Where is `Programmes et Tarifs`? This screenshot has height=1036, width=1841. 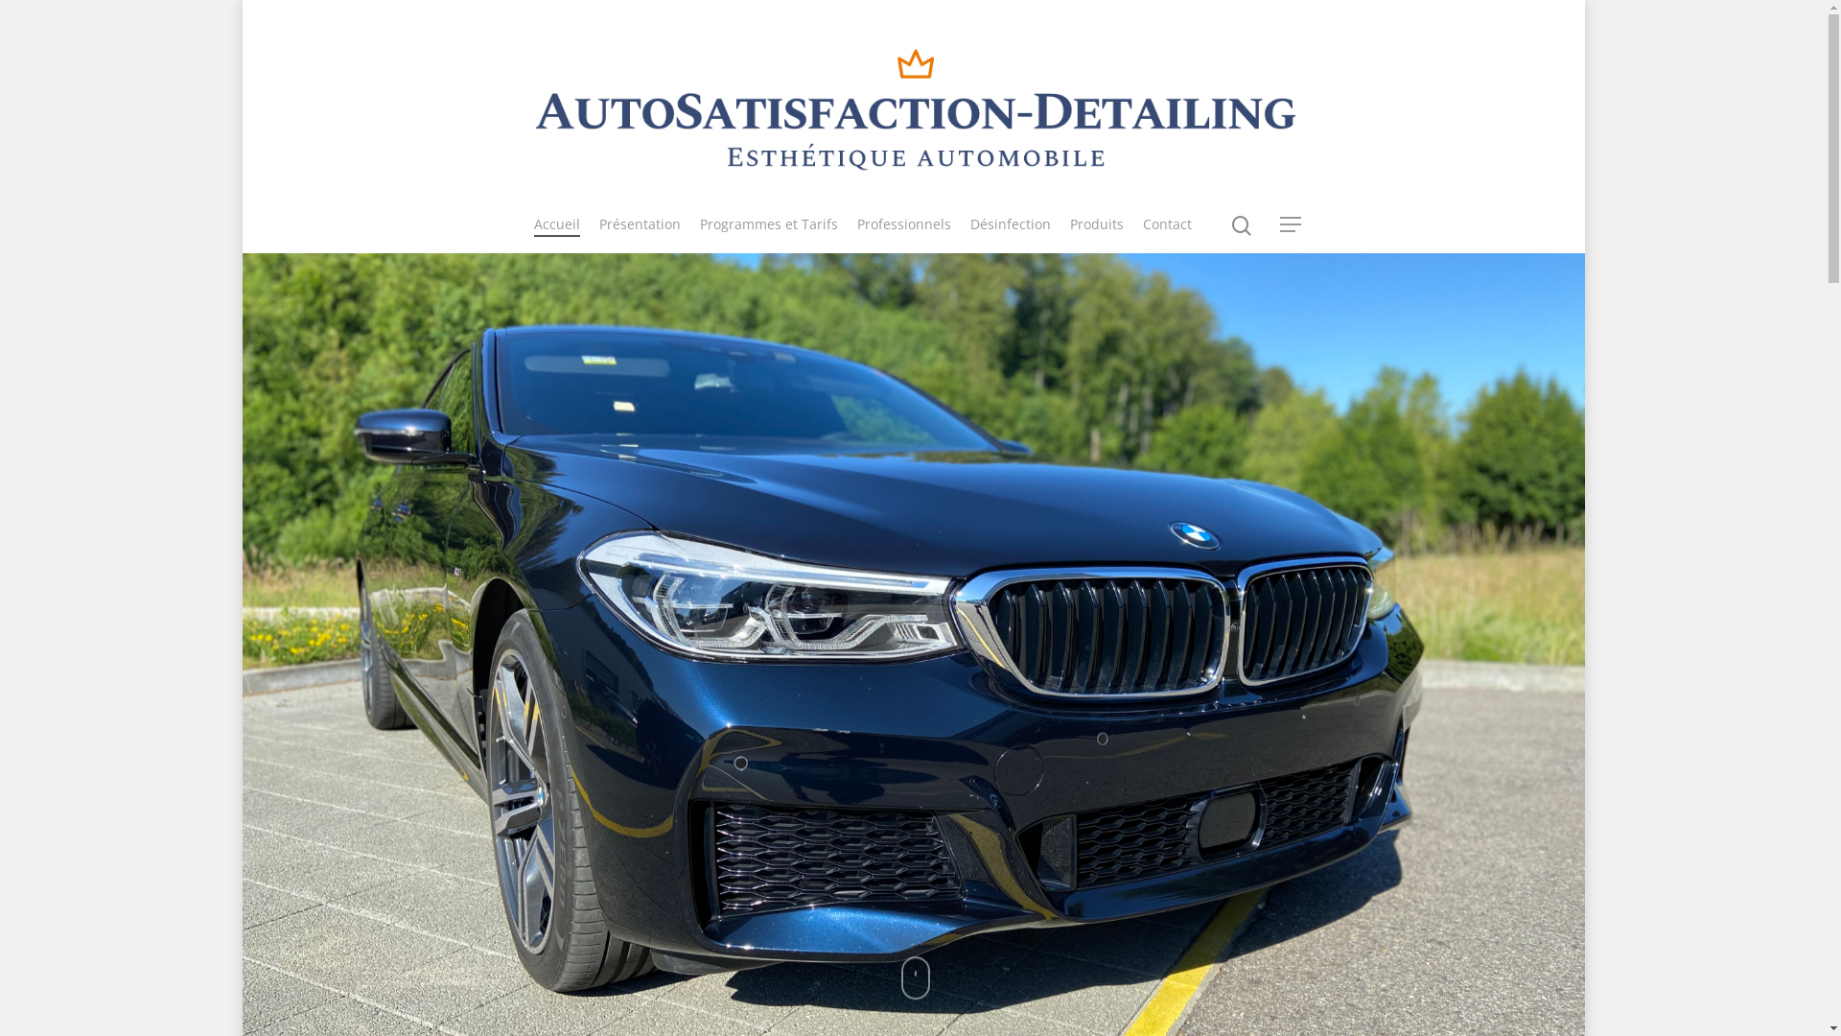 Programmes et Tarifs is located at coordinates (769, 234).